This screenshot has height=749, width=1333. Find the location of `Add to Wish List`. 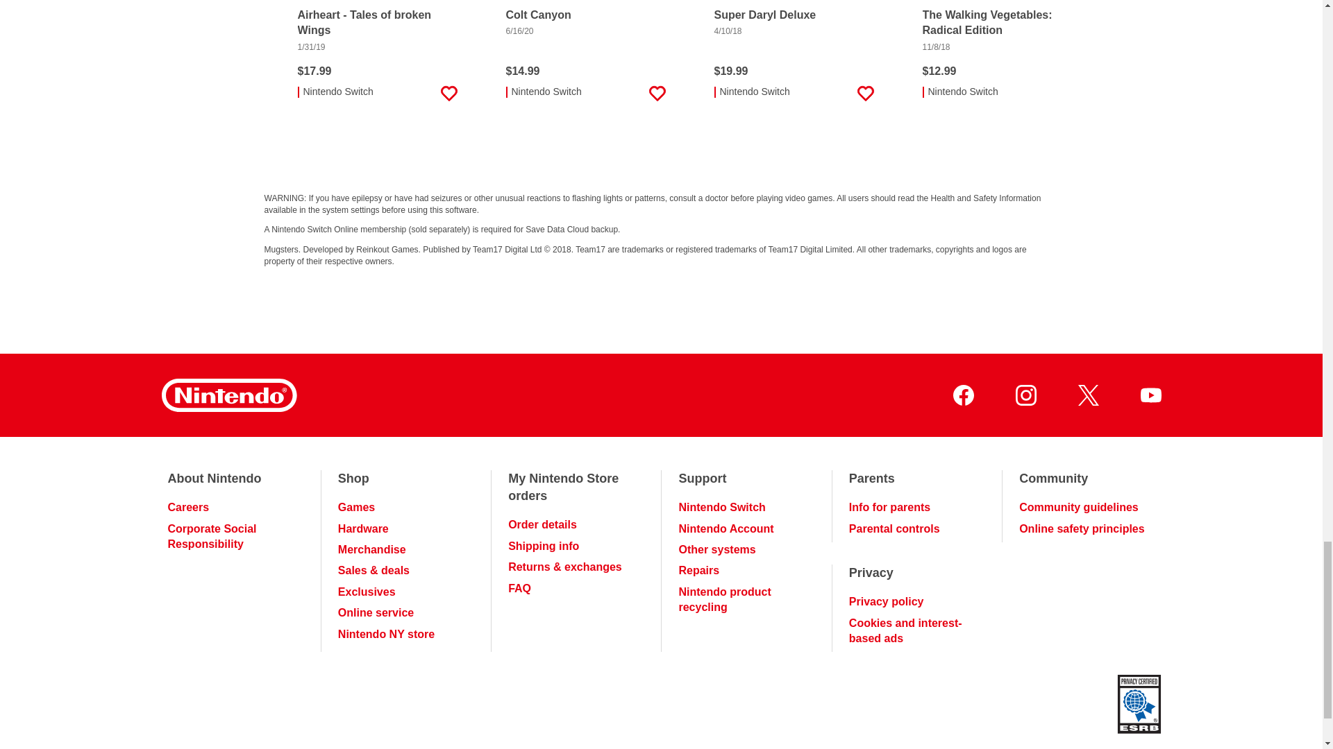

Add to Wish List is located at coordinates (1073, 93).